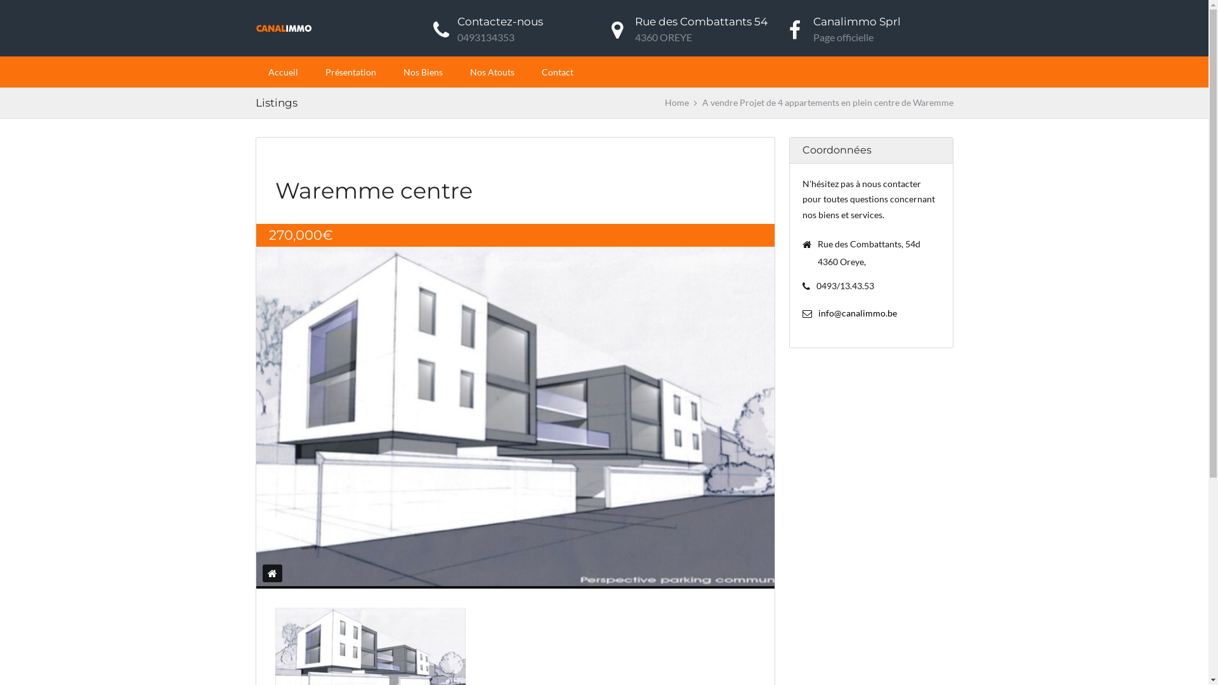  What do you see at coordinates (677, 103) in the screenshot?
I see `Home` at bounding box center [677, 103].